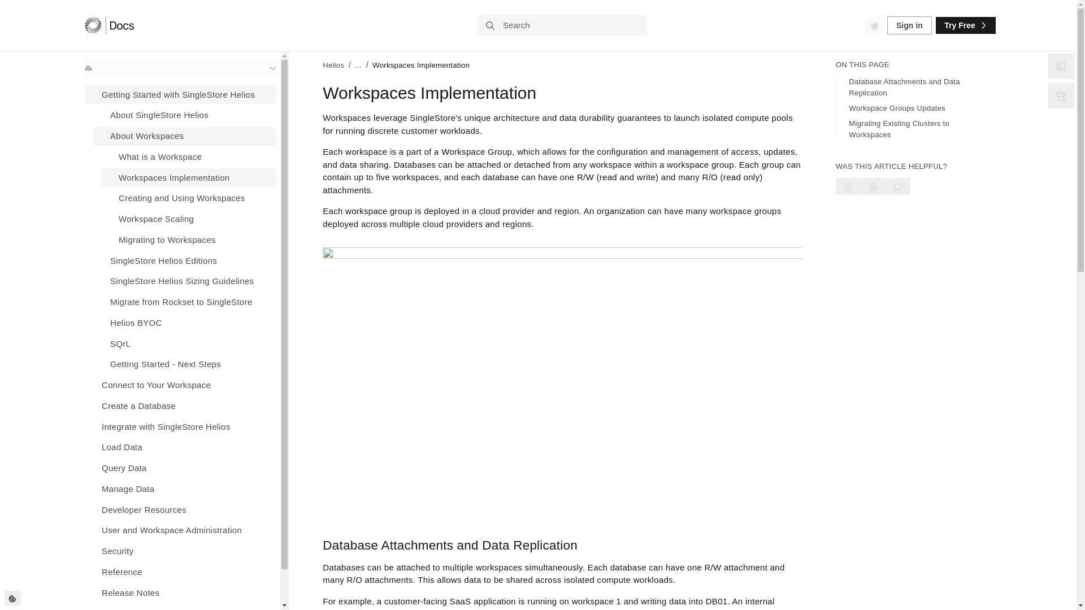 Image resolution: width=1085 pixels, height=610 pixels. Describe the element at coordinates (180, 406) in the screenshot. I see `Create a Database` at that location.